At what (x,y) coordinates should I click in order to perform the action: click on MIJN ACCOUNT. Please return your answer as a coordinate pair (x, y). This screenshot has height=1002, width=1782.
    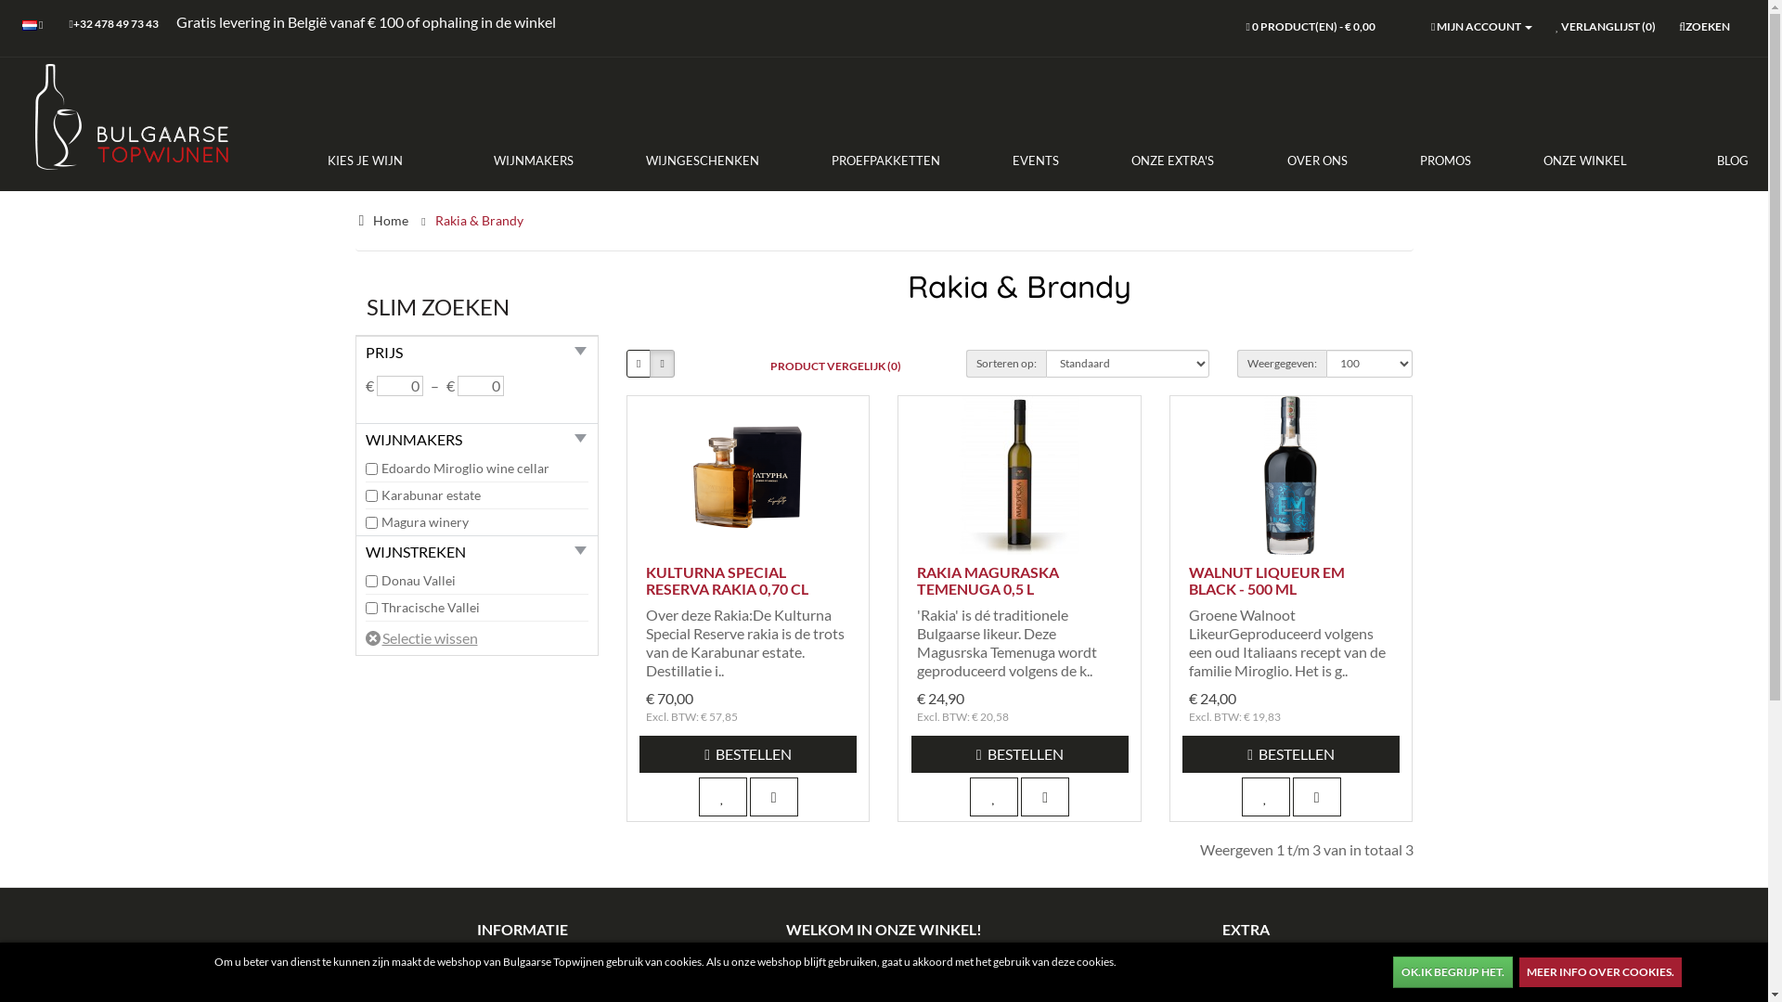
    Looking at the image, I should click on (1481, 28).